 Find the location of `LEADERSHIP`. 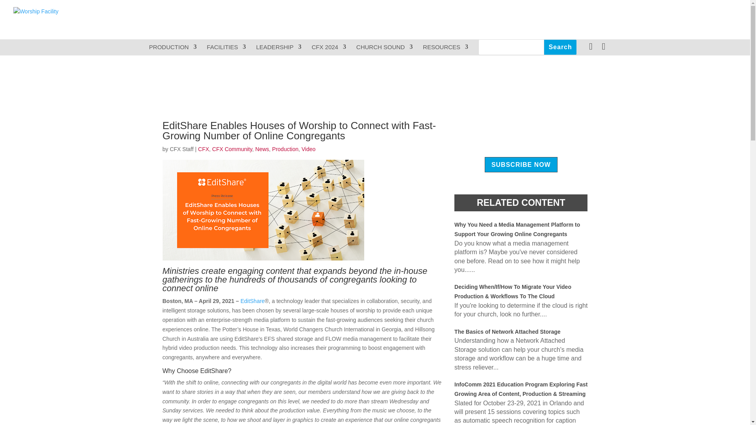

LEADERSHIP is located at coordinates (278, 47).